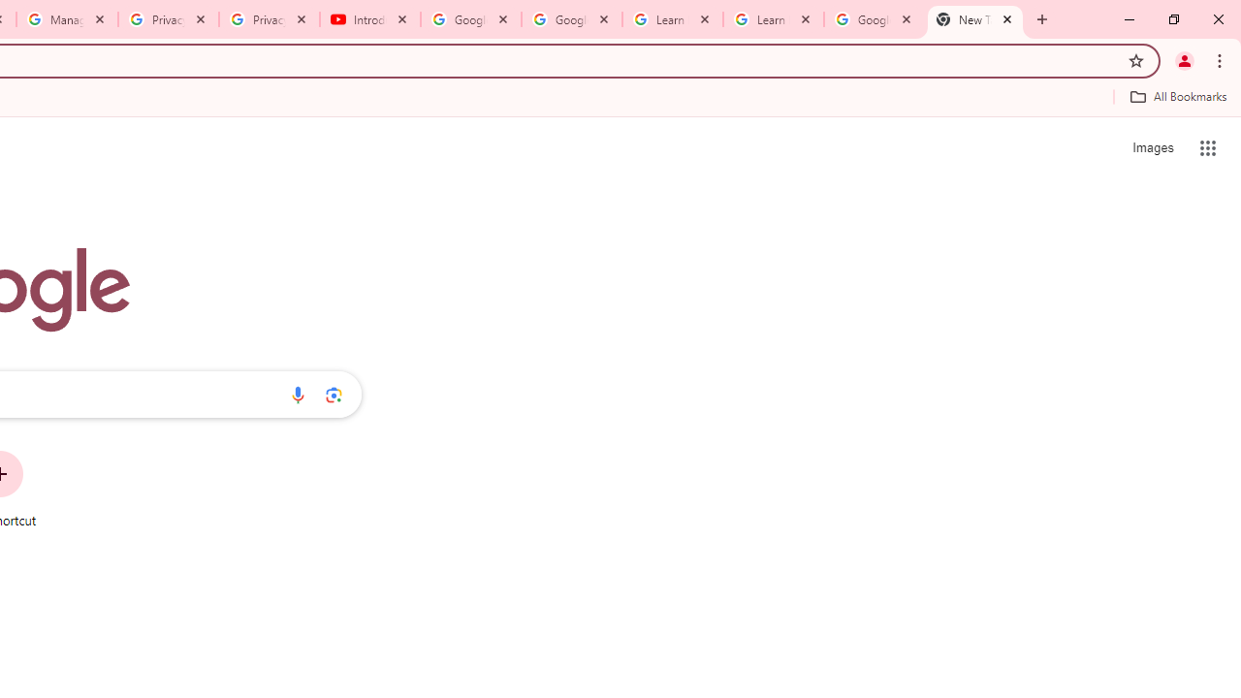  What do you see at coordinates (572, 19) in the screenshot?
I see `Google Account Help` at bounding box center [572, 19].